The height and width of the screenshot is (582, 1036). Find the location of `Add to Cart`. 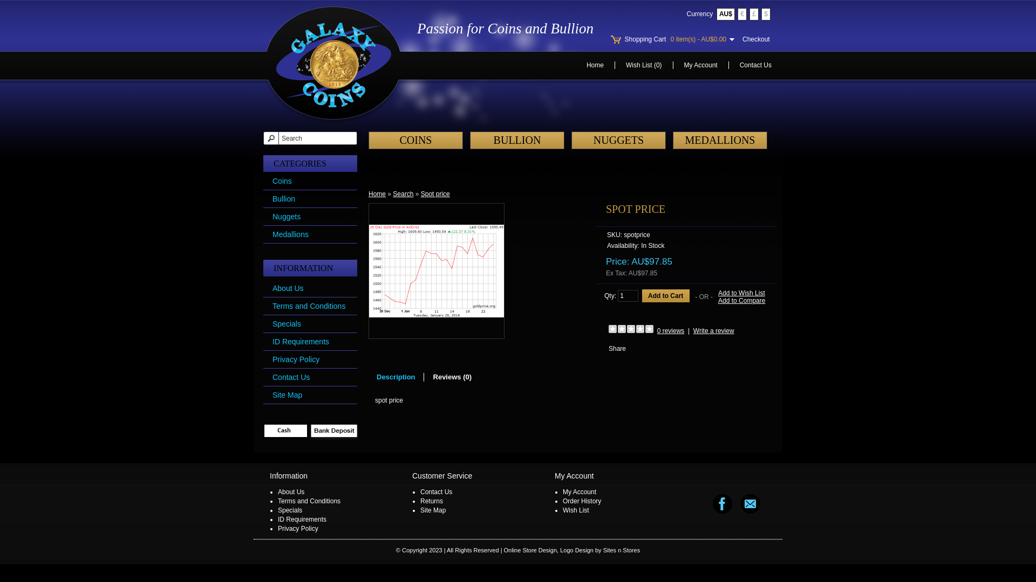

Add to Cart is located at coordinates (666, 296).